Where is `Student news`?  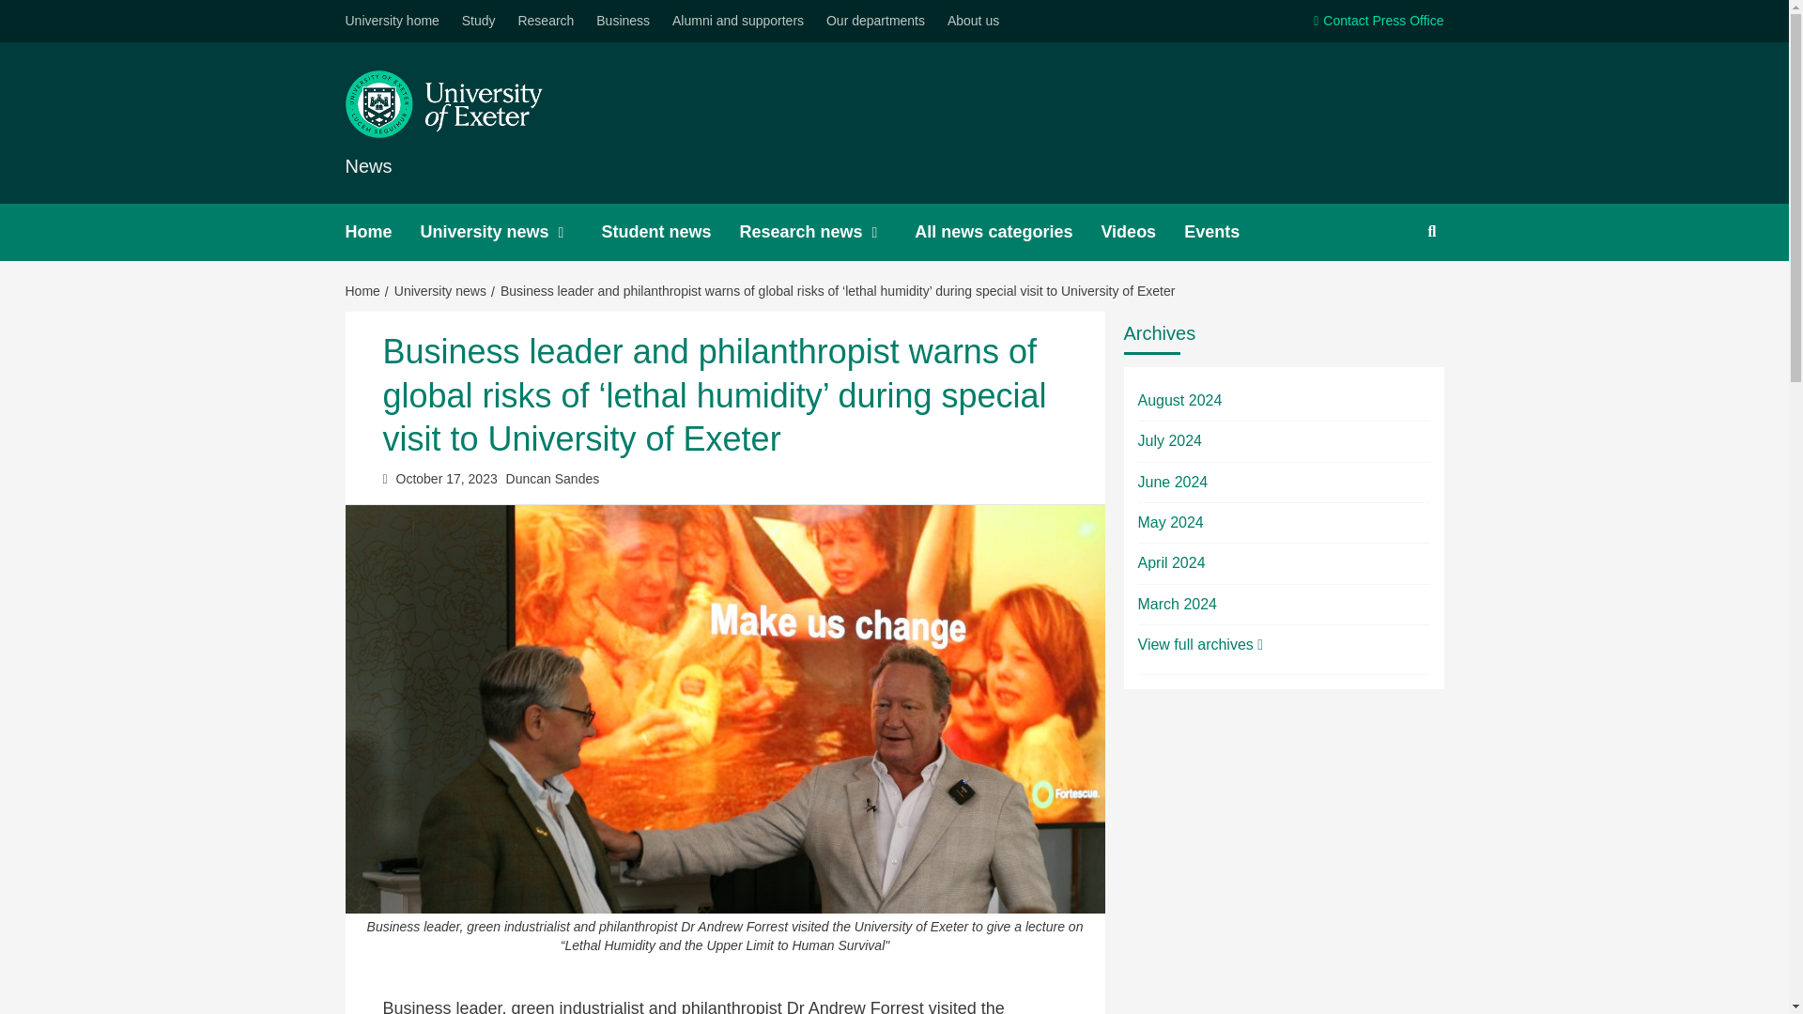
Student news is located at coordinates (670, 232).